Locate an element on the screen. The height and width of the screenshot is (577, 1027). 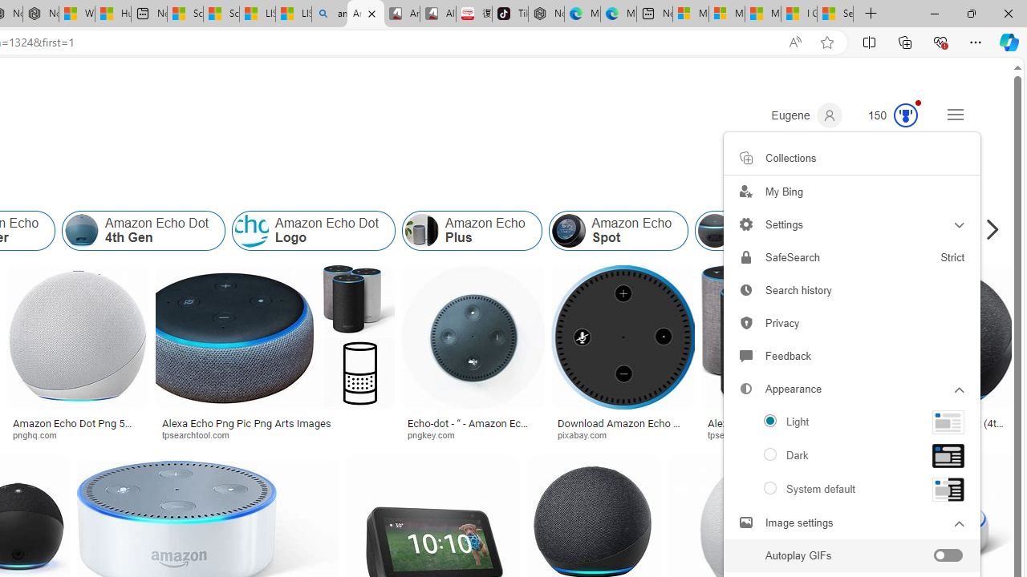
My Bing is located at coordinates (852, 191).